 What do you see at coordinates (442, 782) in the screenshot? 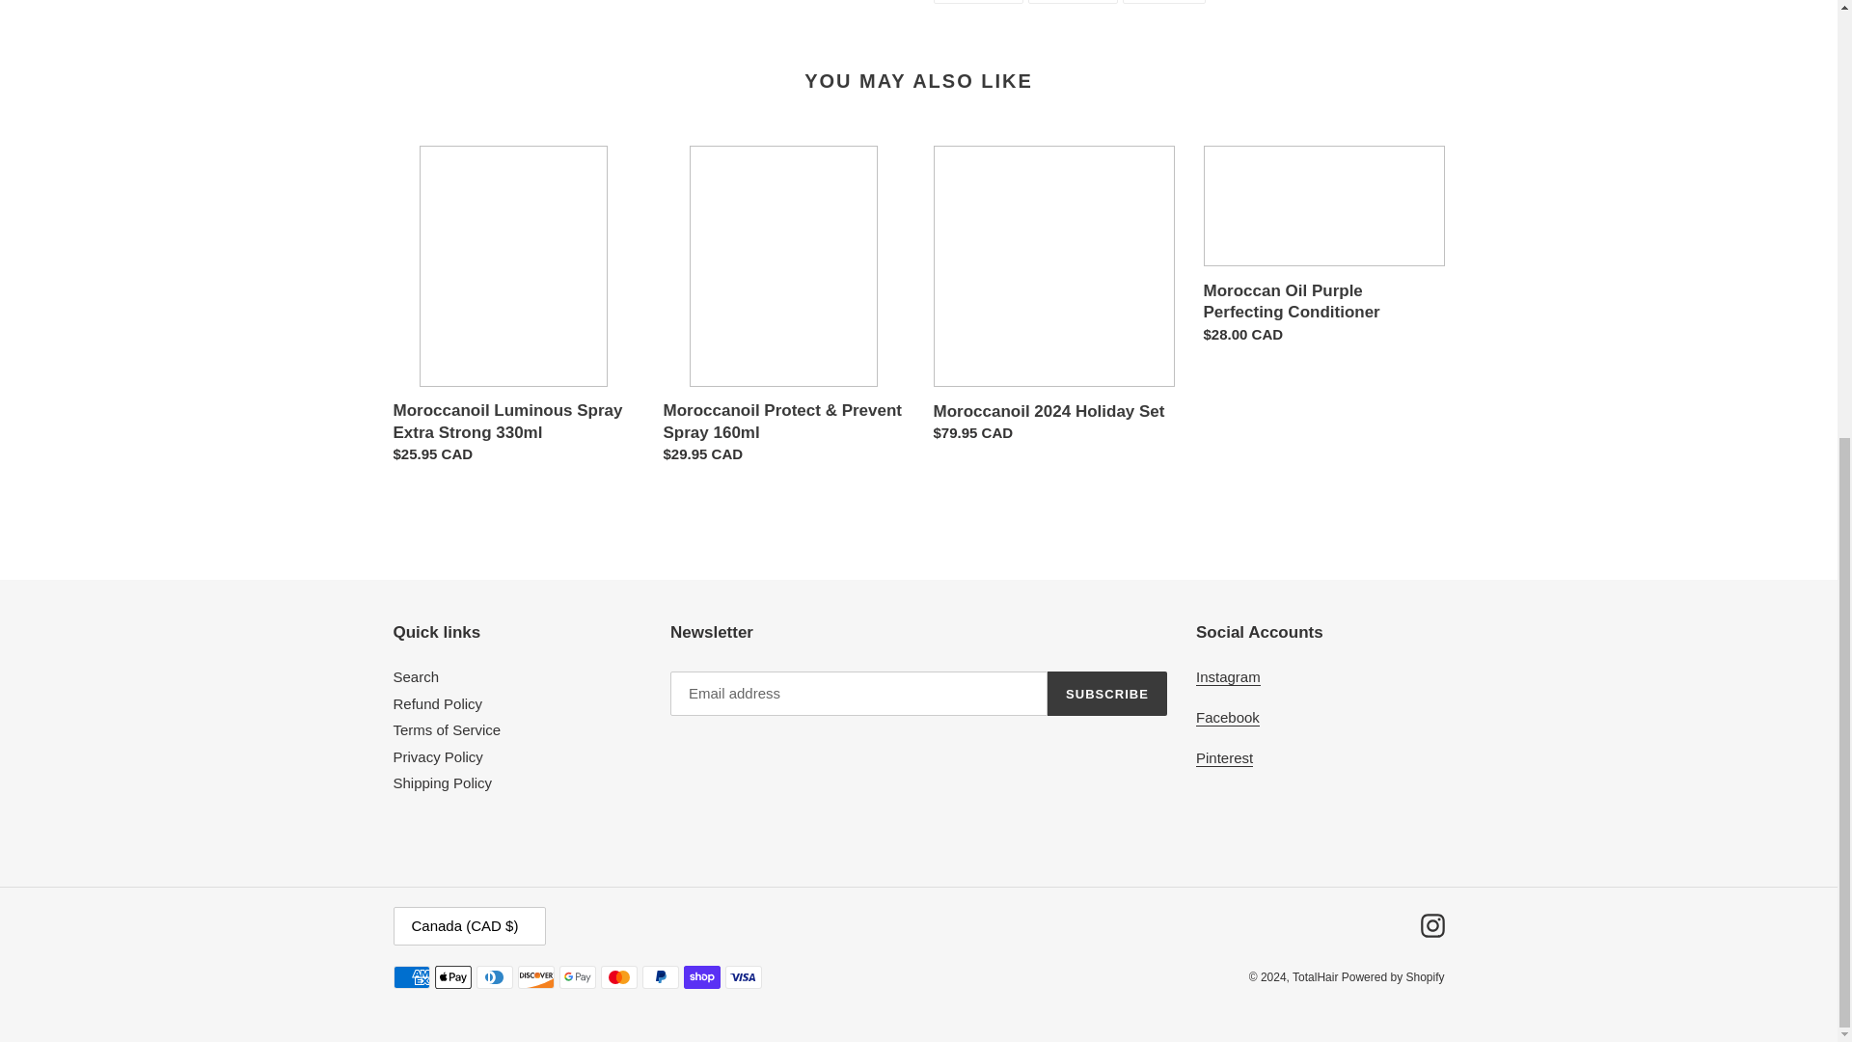
I see `Refund Policy` at bounding box center [442, 782].